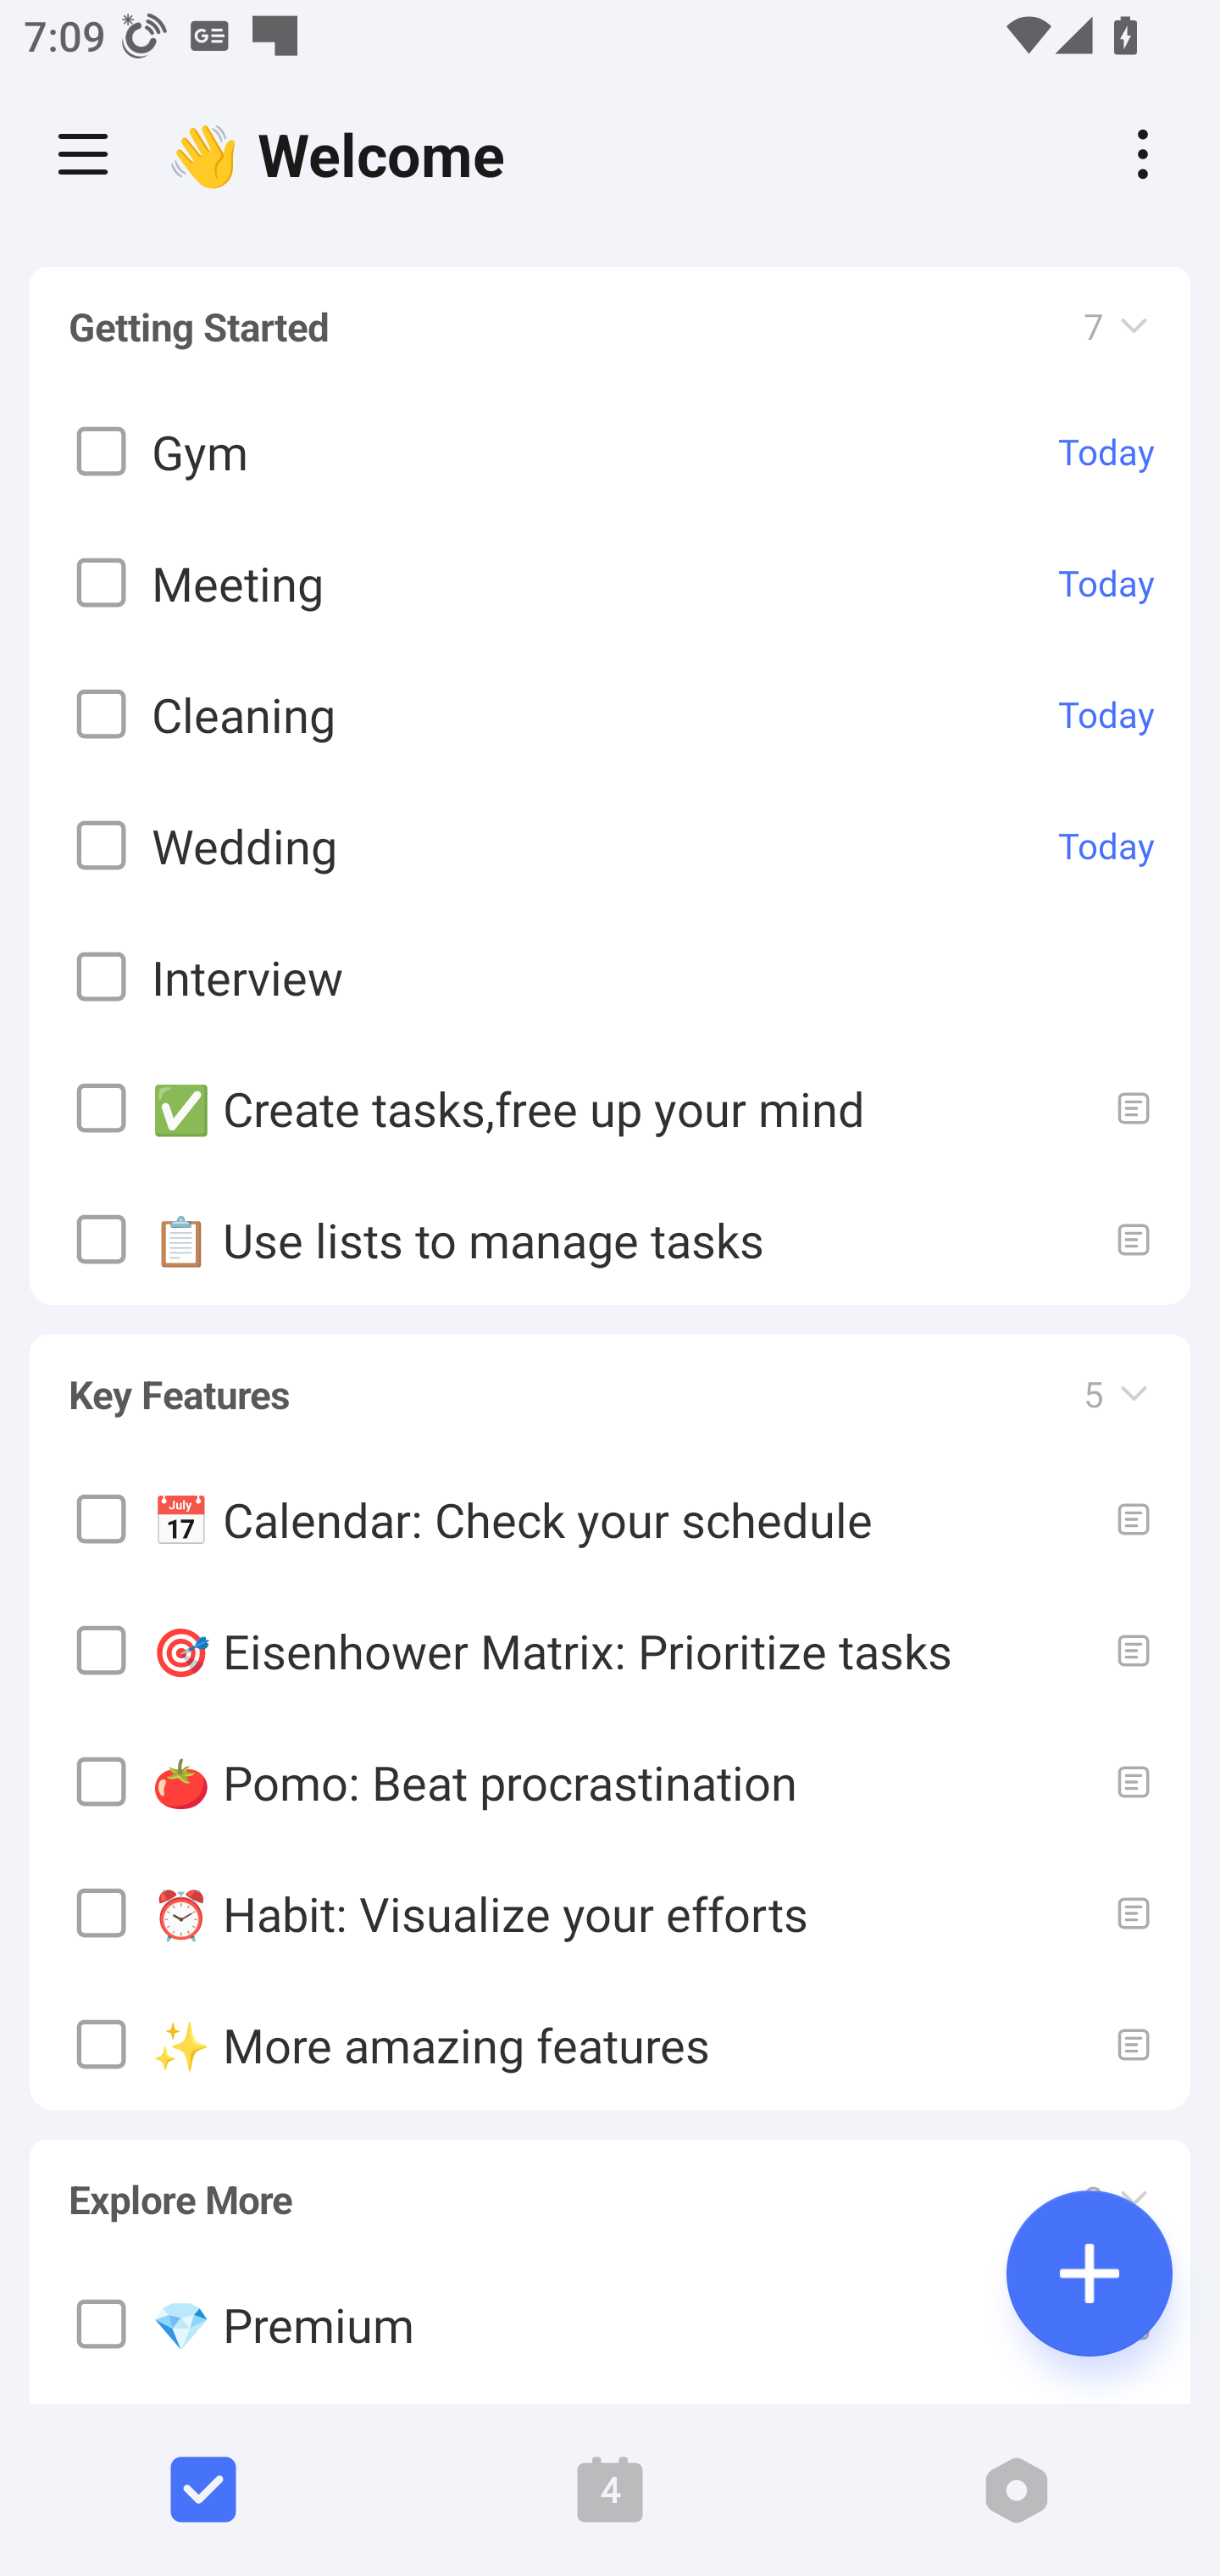 This screenshot has height=2576, width=1220. What do you see at coordinates (610, 1912) in the screenshot?
I see `⏰ Habit: Visualize your efforts` at bounding box center [610, 1912].